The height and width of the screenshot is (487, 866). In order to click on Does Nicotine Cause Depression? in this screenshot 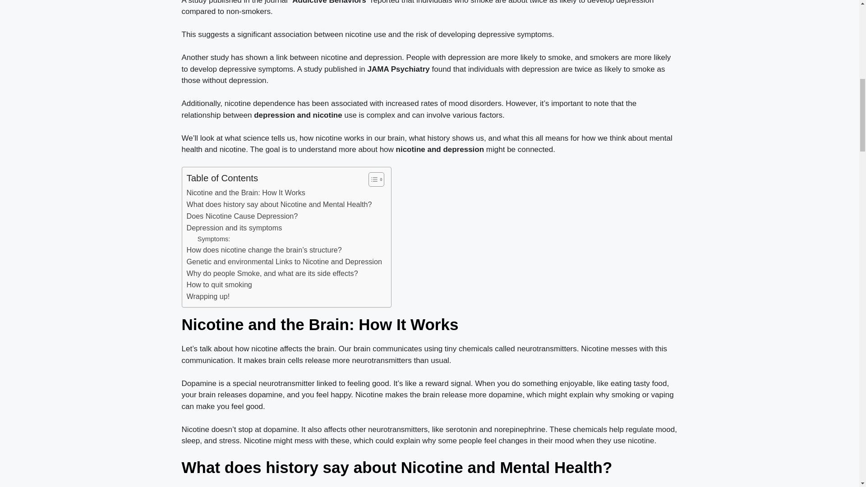, I will do `click(242, 216)`.